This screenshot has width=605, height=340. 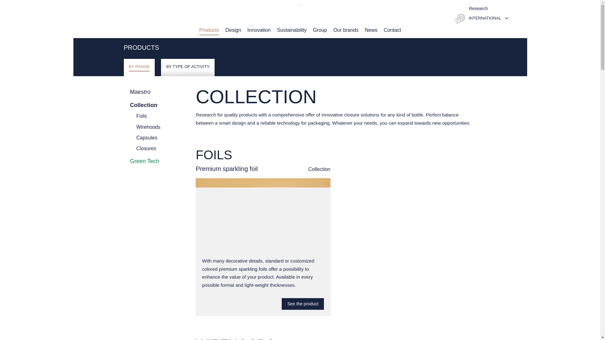 What do you see at coordinates (472, 8) in the screenshot?
I see `Research` at bounding box center [472, 8].